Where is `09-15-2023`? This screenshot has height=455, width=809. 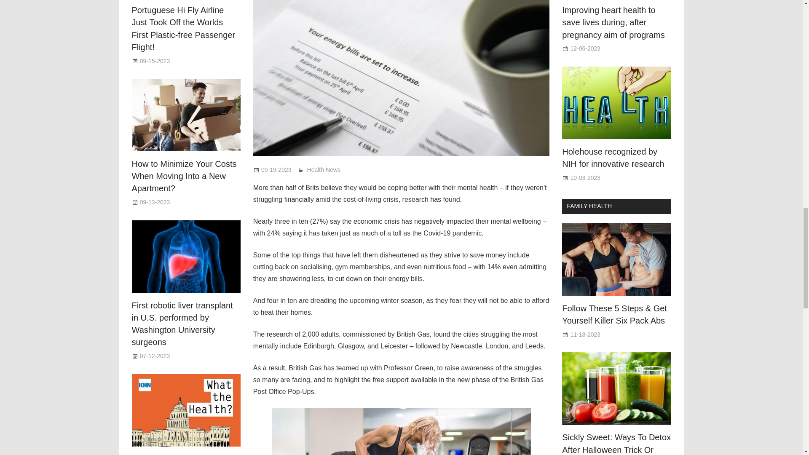
09-15-2023 is located at coordinates (155, 61).